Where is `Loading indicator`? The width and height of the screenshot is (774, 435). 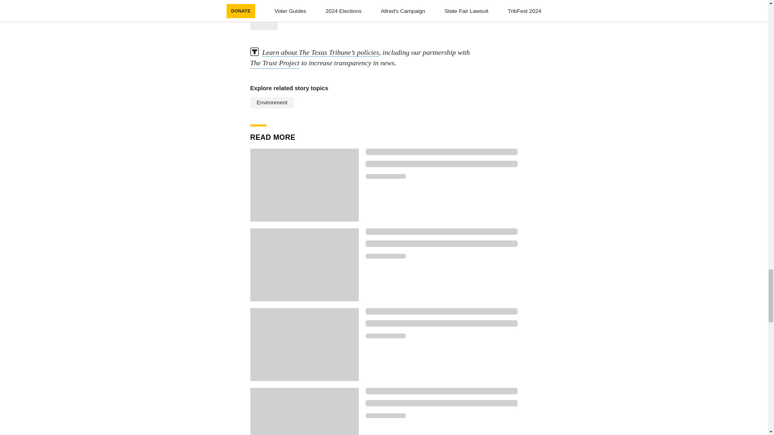 Loading indicator is located at coordinates (441, 244).